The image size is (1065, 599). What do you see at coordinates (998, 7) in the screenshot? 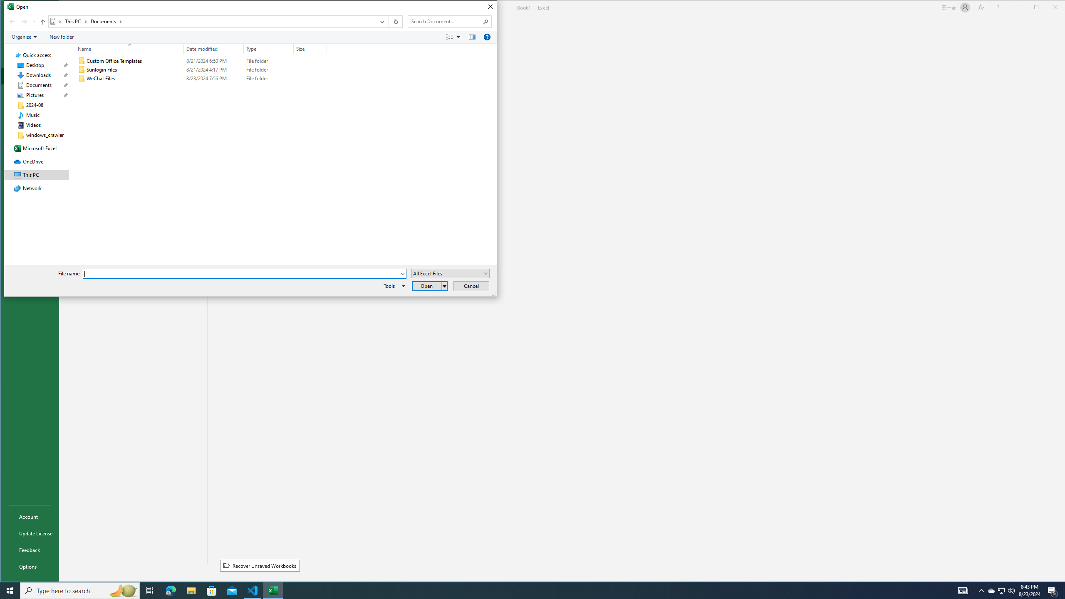
I see `Help` at bounding box center [998, 7].